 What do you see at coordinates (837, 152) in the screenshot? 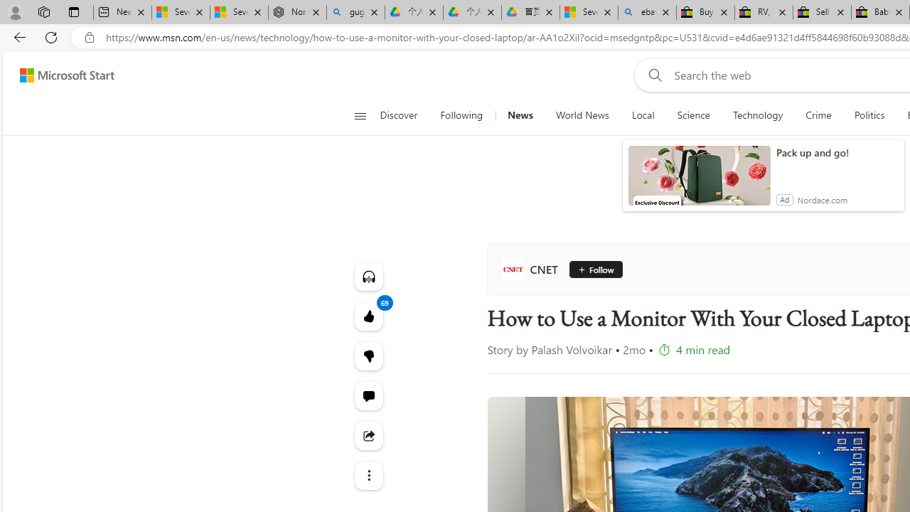
I see `Pack up and go!` at bounding box center [837, 152].